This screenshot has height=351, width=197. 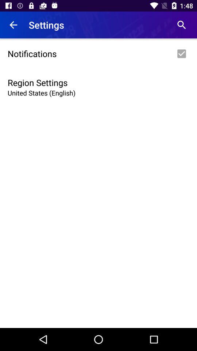 I want to click on turn off item above region settings item, so click(x=98, y=54).